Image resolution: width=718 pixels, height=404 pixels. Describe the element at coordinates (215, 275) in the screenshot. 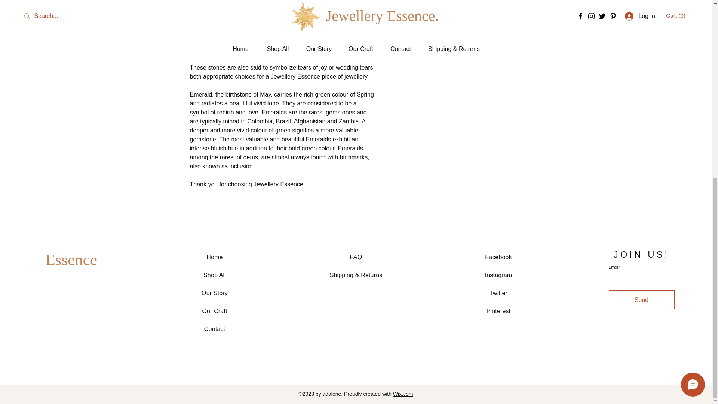

I see `Shop All` at that location.